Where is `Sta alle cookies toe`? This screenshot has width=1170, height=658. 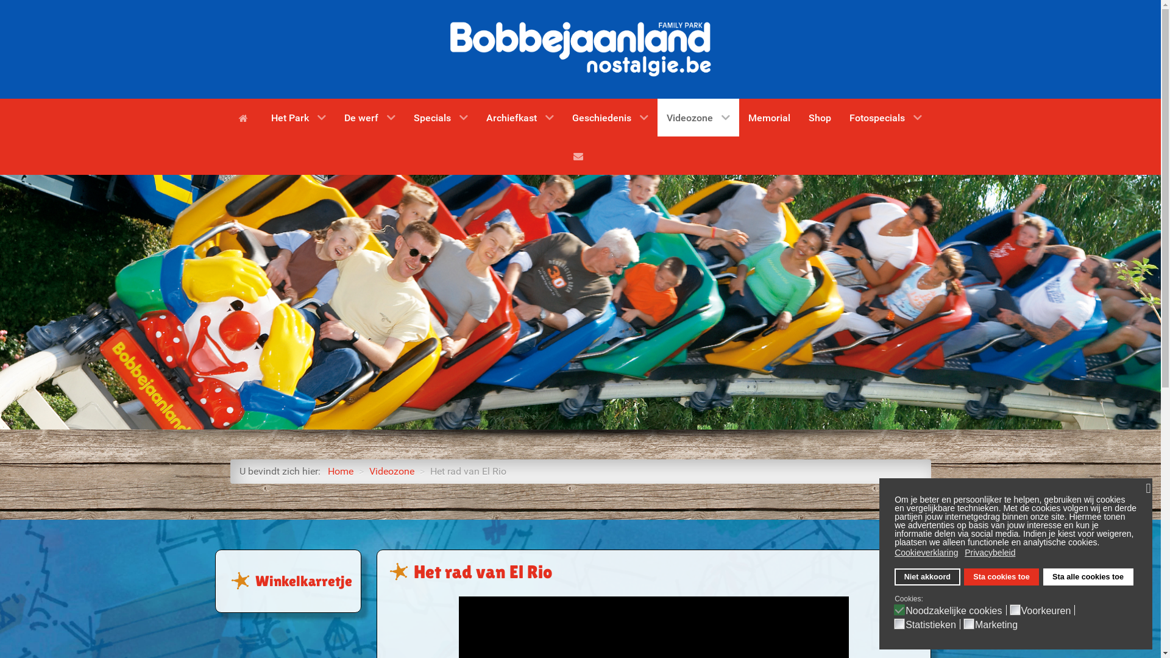 Sta alle cookies toe is located at coordinates (1088, 577).